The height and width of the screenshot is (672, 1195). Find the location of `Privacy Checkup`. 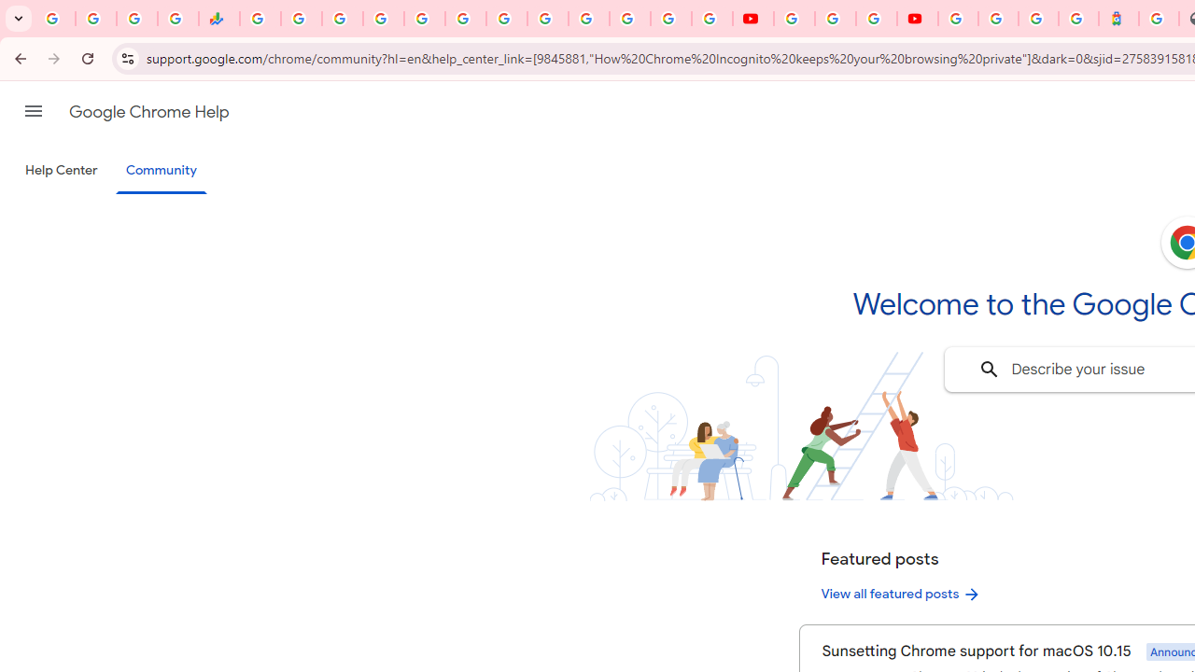

Privacy Checkup is located at coordinates (711, 19).